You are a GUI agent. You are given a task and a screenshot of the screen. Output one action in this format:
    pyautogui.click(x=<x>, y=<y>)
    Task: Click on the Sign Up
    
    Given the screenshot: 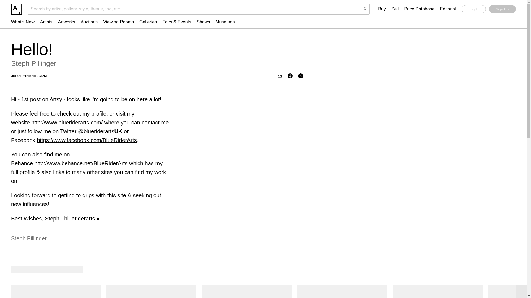 What is the action you would take?
    pyautogui.click(x=502, y=9)
    